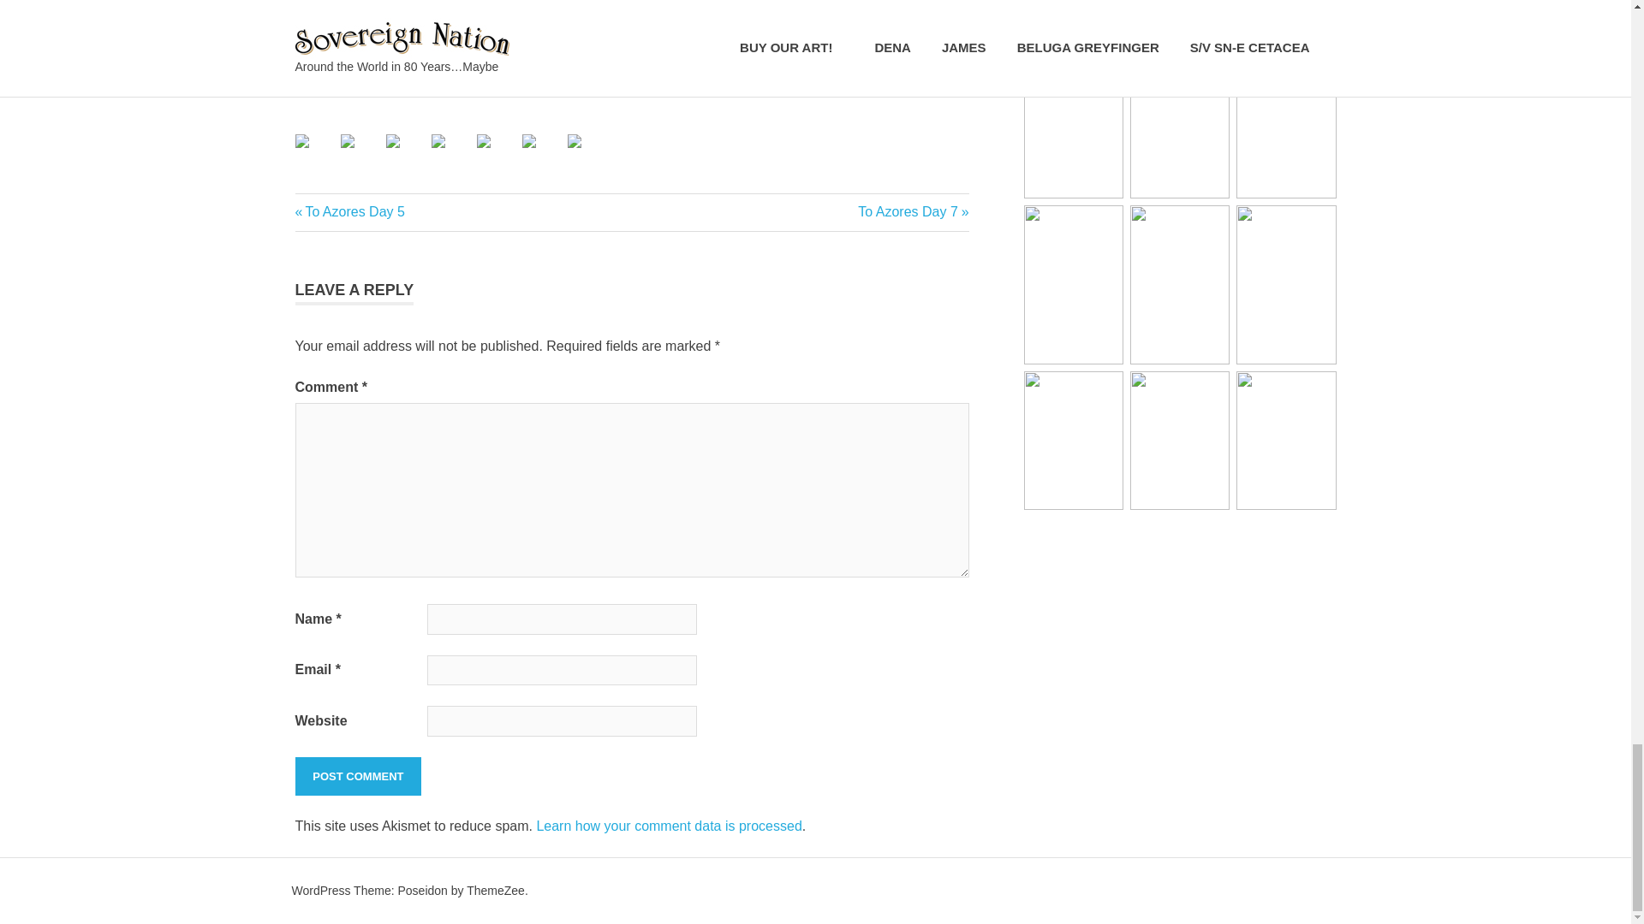  Describe the element at coordinates (349, 210) in the screenshot. I see `Share on Twitter` at that location.